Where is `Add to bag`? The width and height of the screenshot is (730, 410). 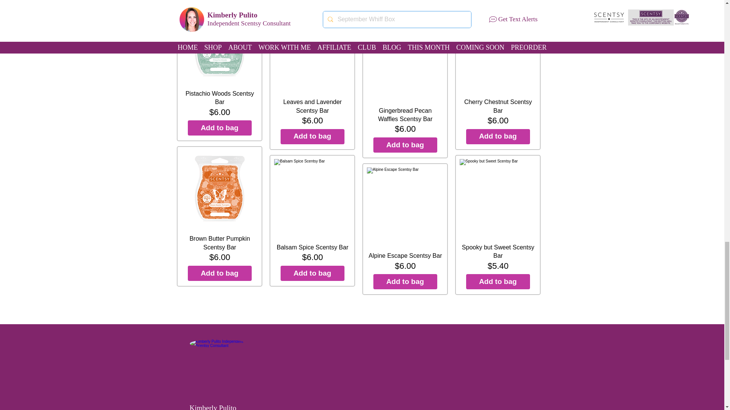 Add to bag is located at coordinates (313, 137).